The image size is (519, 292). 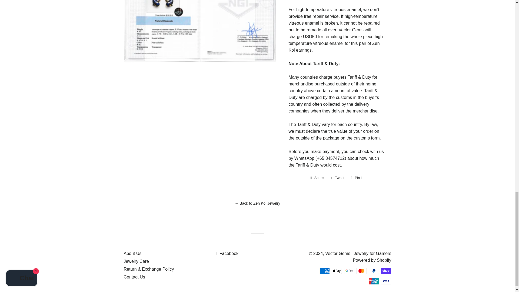 What do you see at coordinates (357, 178) in the screenshot?
I see `American Express` at bounding box center [357, 178].